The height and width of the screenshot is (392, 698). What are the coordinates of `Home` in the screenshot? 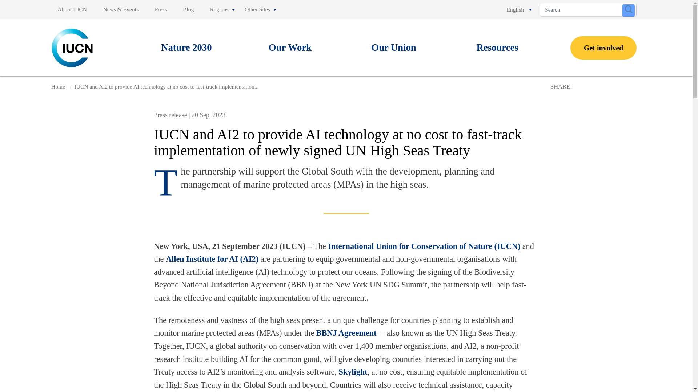 It's located at (73, 48).